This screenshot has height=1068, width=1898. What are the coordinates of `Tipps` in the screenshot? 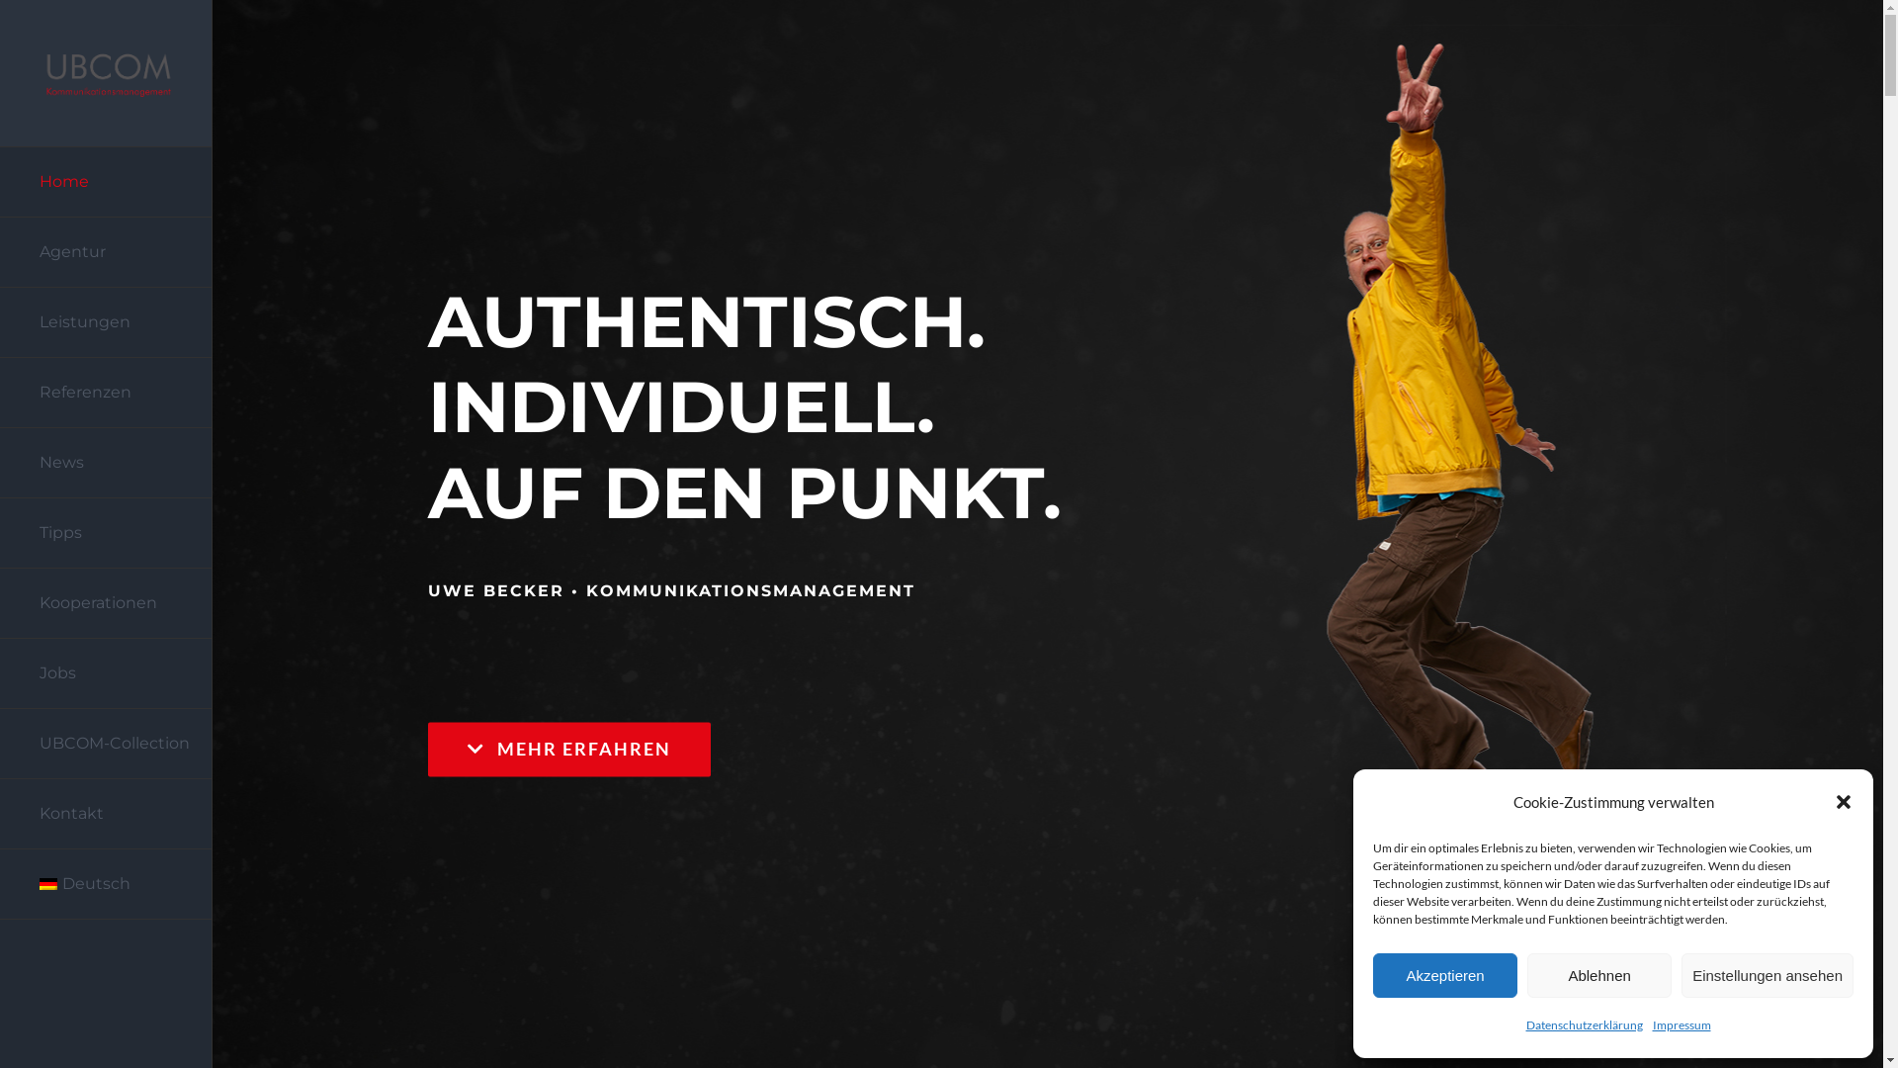 It's located at (107, 534).